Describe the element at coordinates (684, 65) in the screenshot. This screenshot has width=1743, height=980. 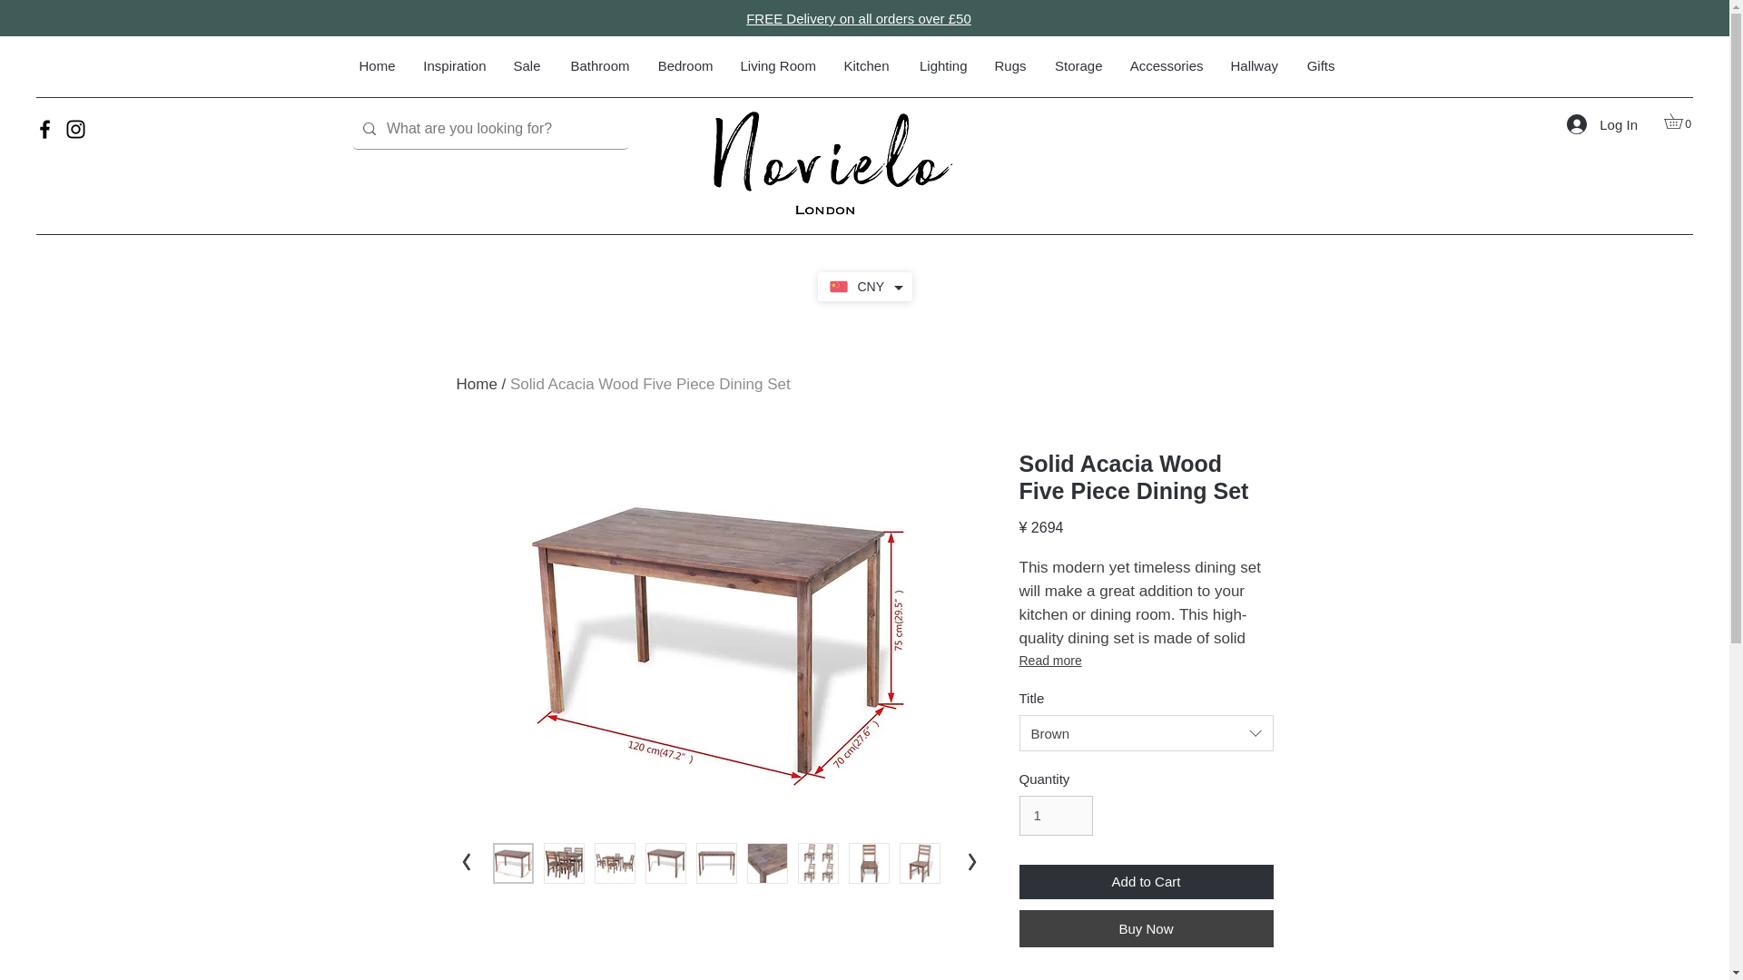
I see `Bedroom` at that location.